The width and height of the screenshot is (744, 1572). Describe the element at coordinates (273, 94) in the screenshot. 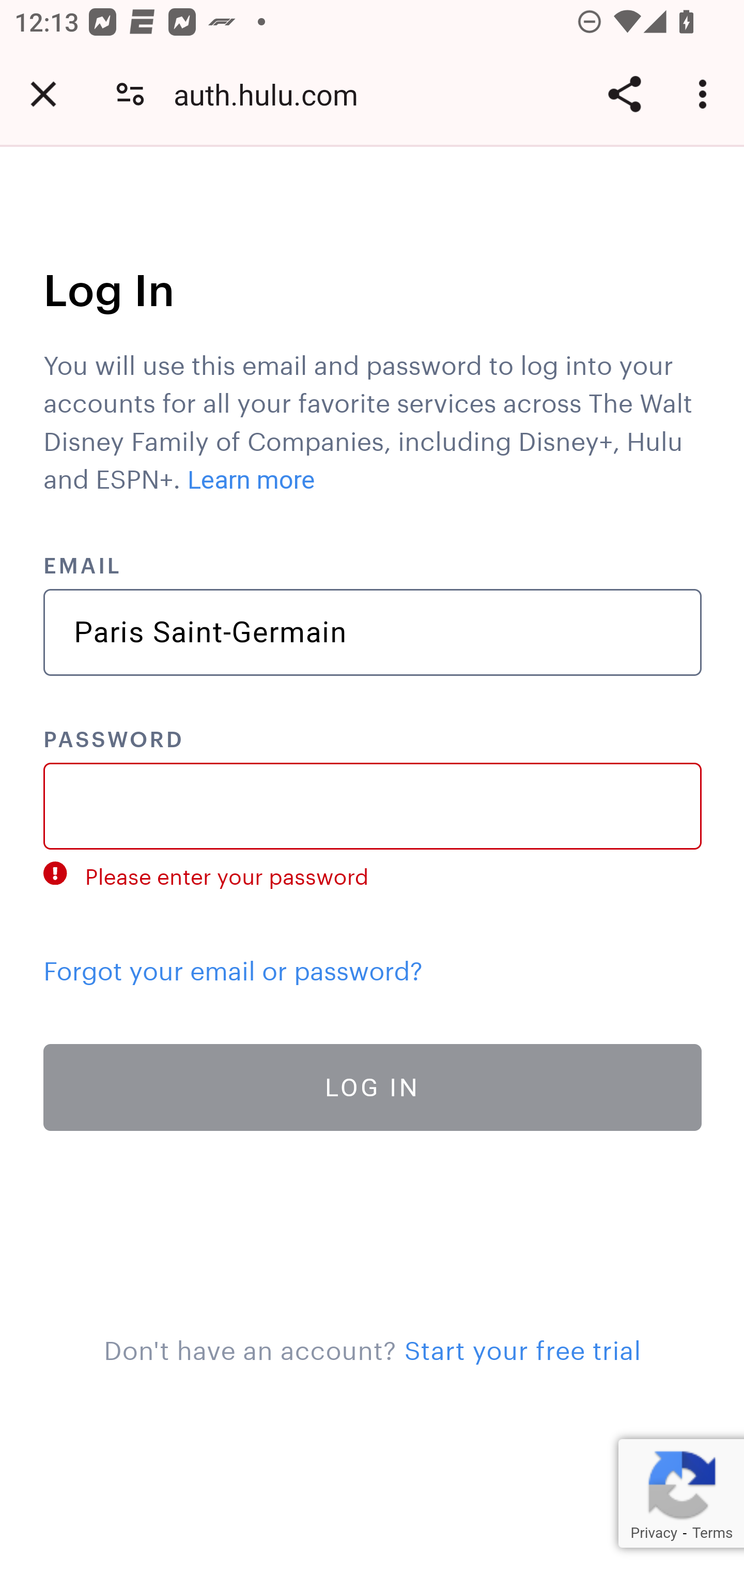

I see `auth.hulu.com` at that location.